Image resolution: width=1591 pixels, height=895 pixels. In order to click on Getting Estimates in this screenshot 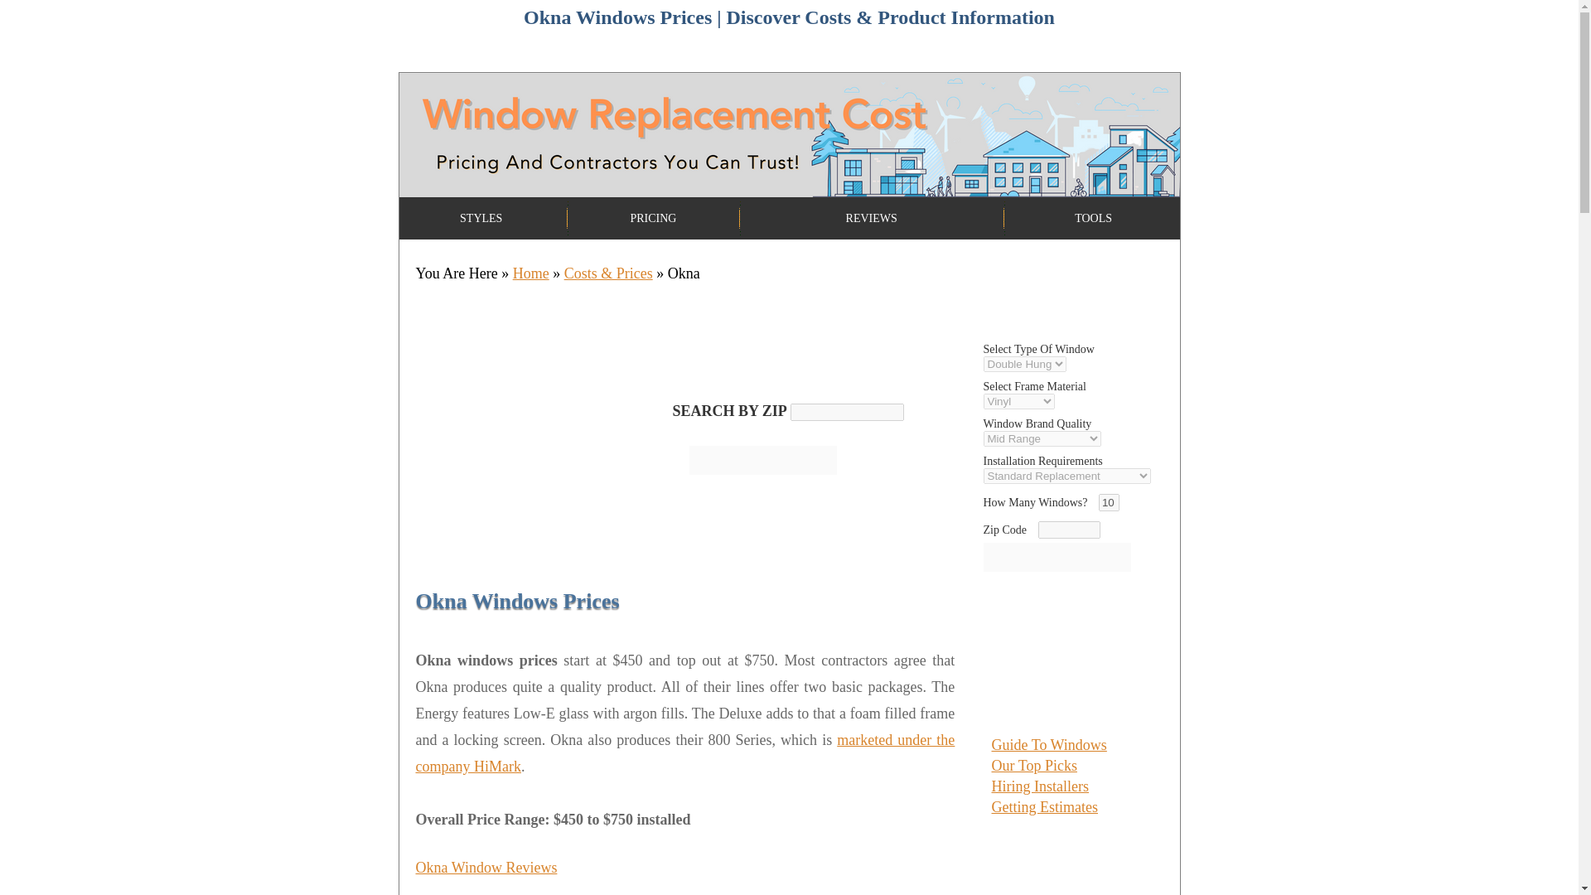, I will do `click(1044, 807)`.